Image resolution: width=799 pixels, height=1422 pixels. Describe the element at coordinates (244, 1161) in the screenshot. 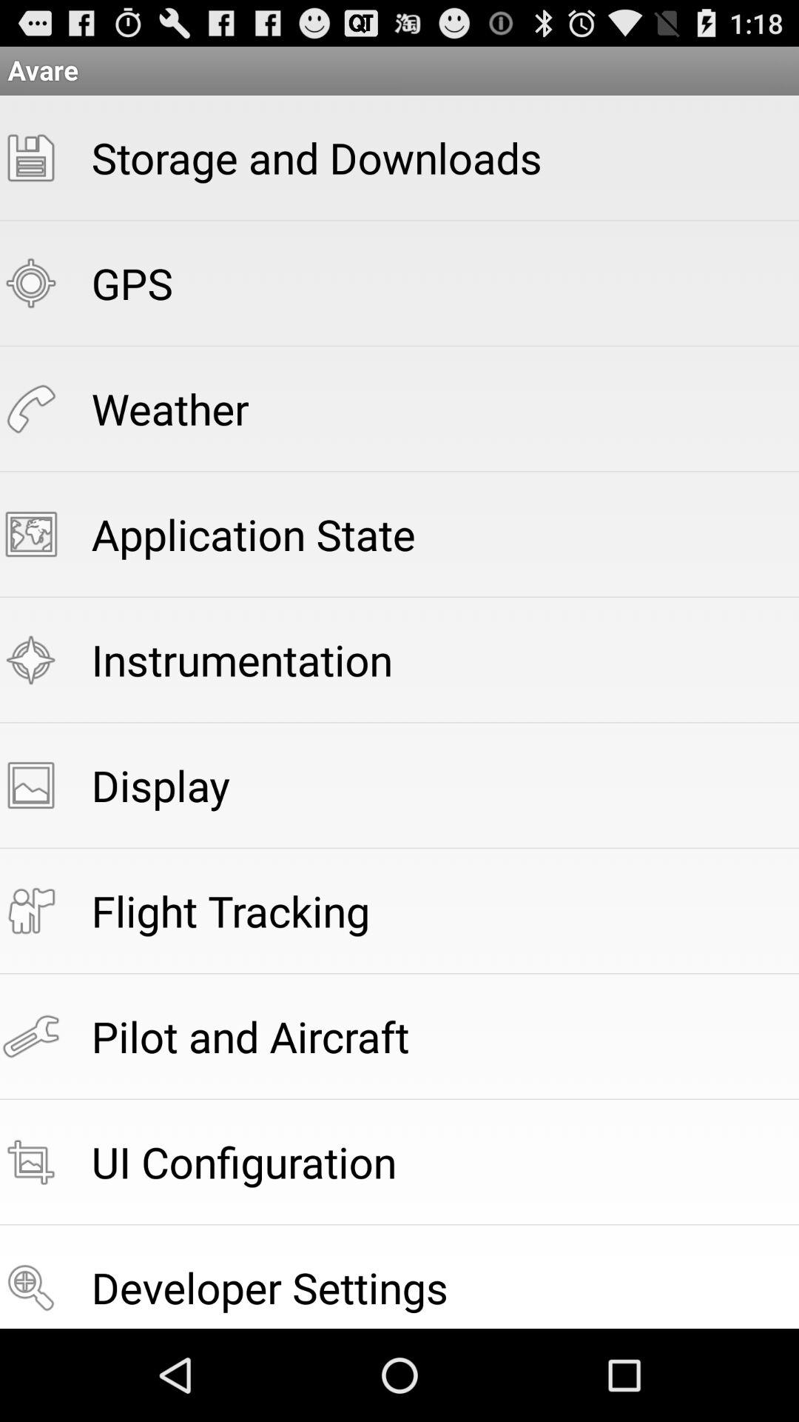

I see `flip to the ui configuration app` at that location.